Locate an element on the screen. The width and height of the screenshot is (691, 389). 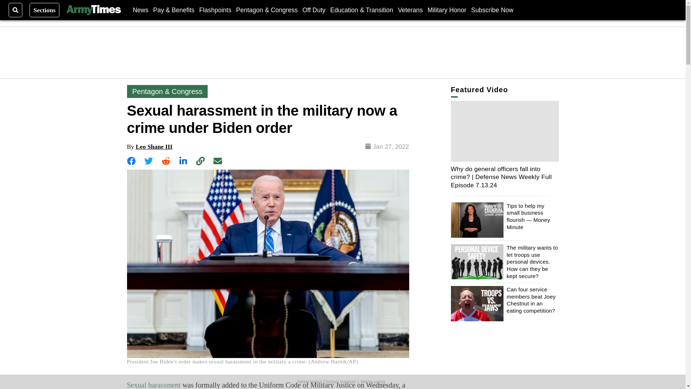
3rd party ad content is located at coordinates (343, 53).